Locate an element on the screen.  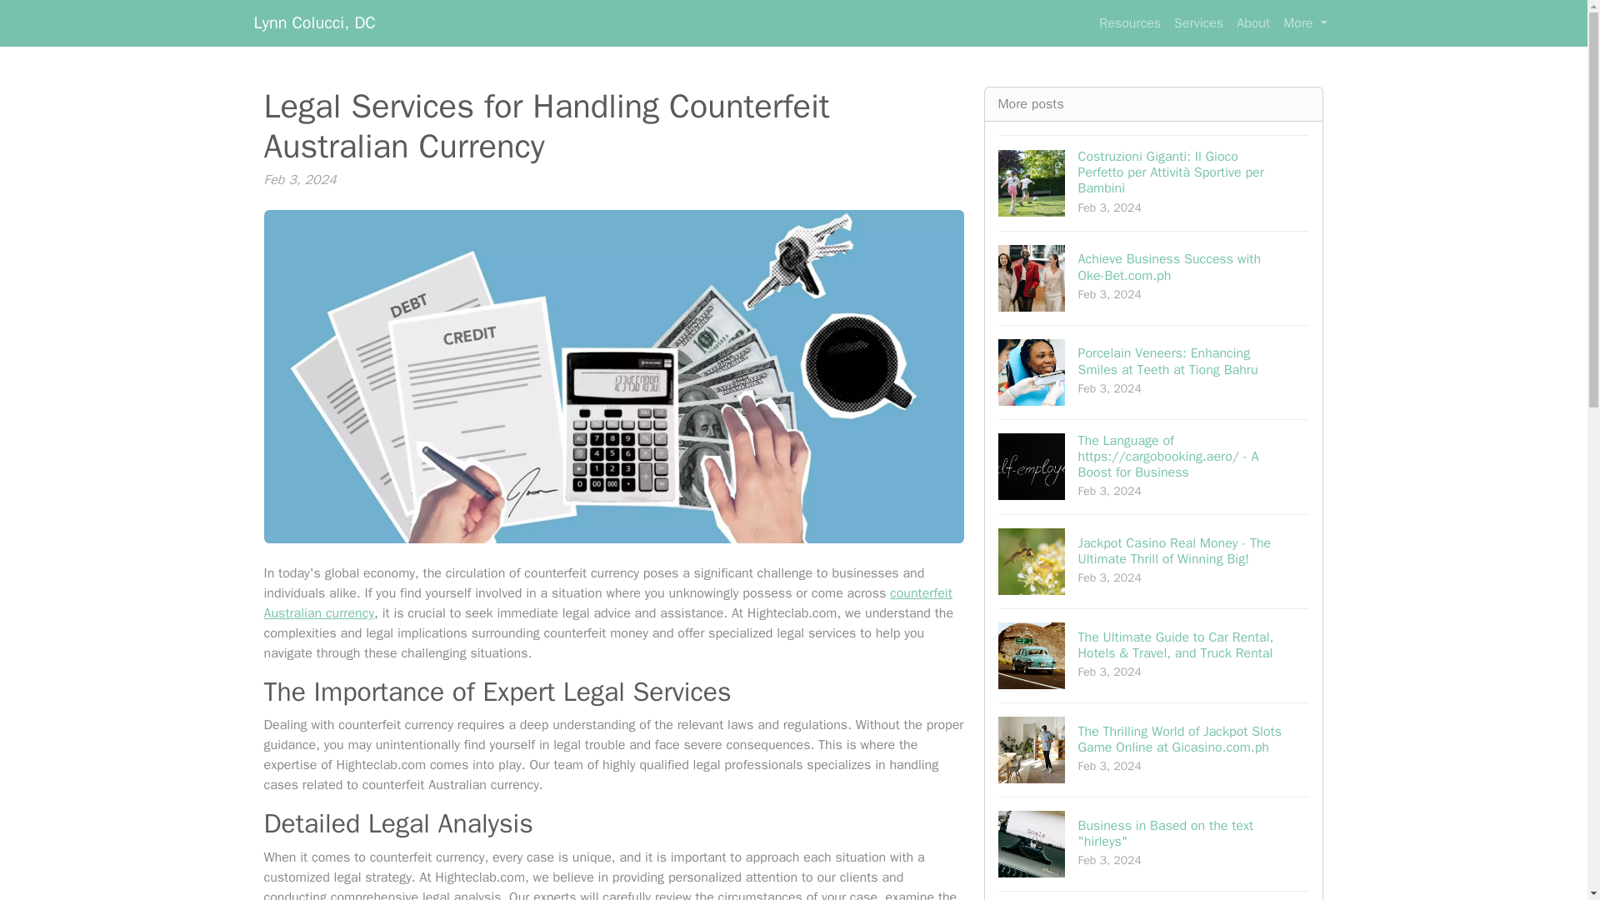
Services is located at coordinates (1154, 277).